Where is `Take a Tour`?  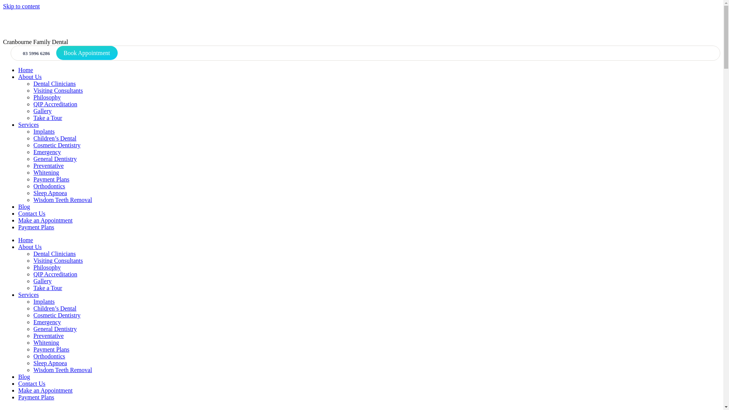 Take a Tour is located at coordinates (48, 118).